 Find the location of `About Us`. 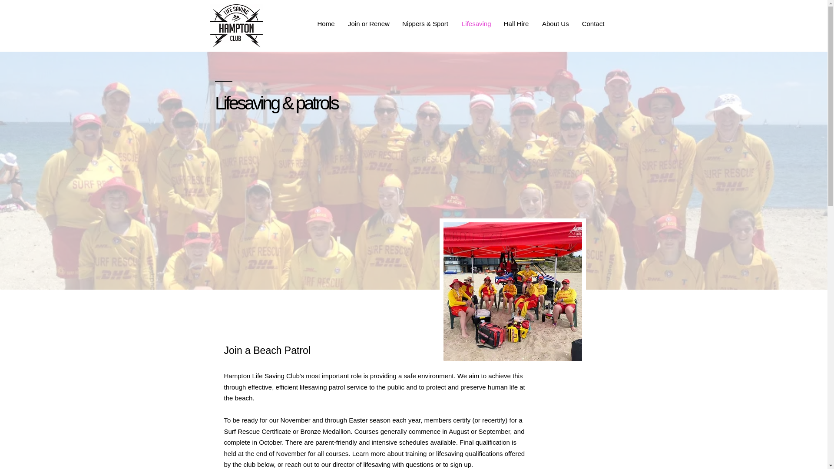

About Us is located at coordinates (555, 23).